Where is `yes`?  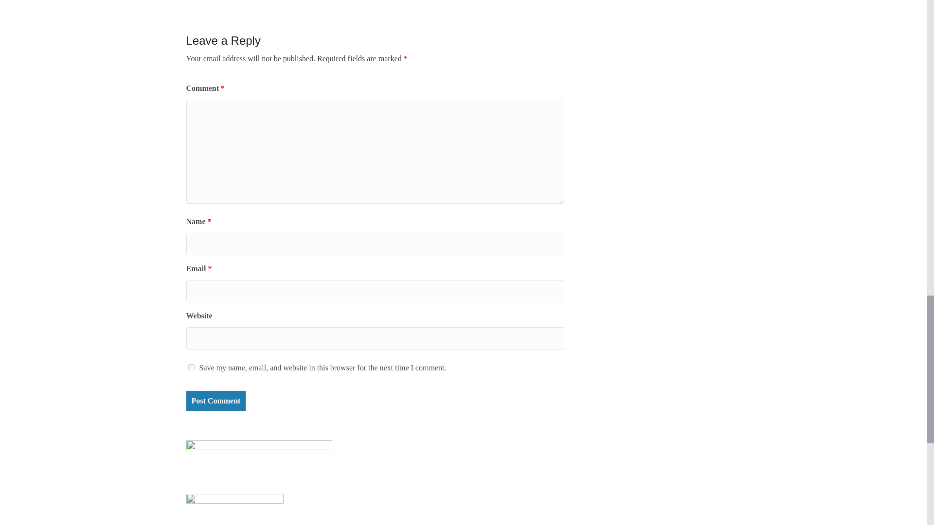 yes is located at coordinates (191, 367).